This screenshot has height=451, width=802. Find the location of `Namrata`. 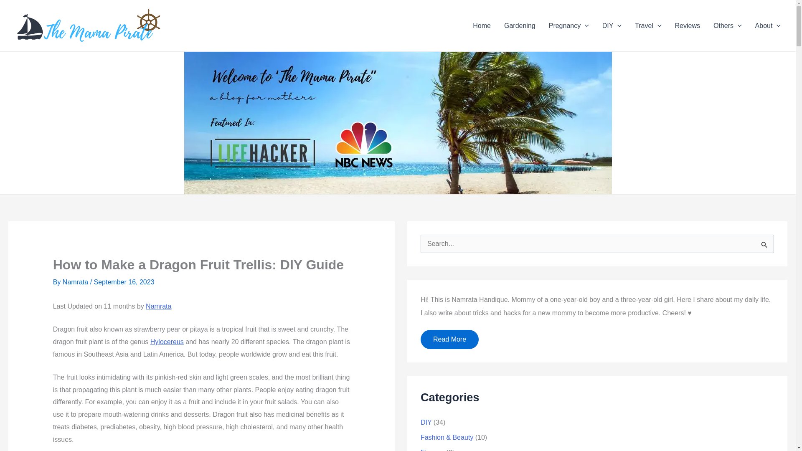

Namrata is located at coordinates (159, 306).